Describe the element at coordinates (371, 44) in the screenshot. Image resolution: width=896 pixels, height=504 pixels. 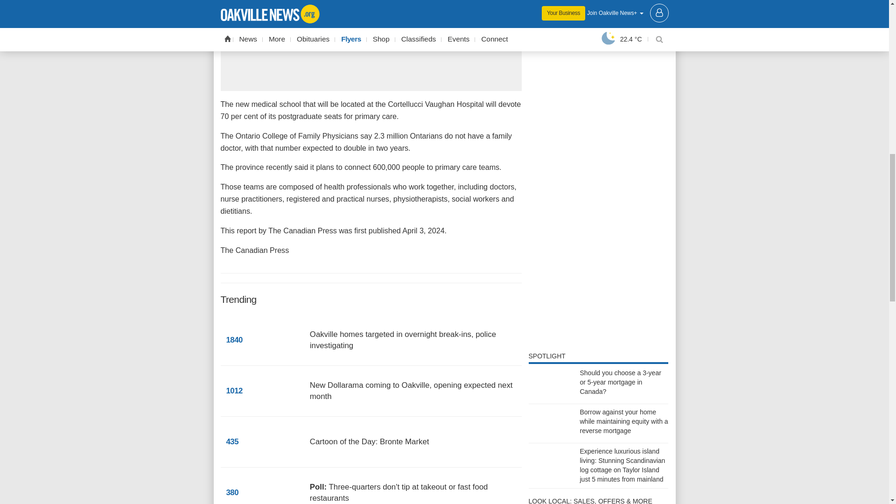
I see `3rd party ad content` at that location.